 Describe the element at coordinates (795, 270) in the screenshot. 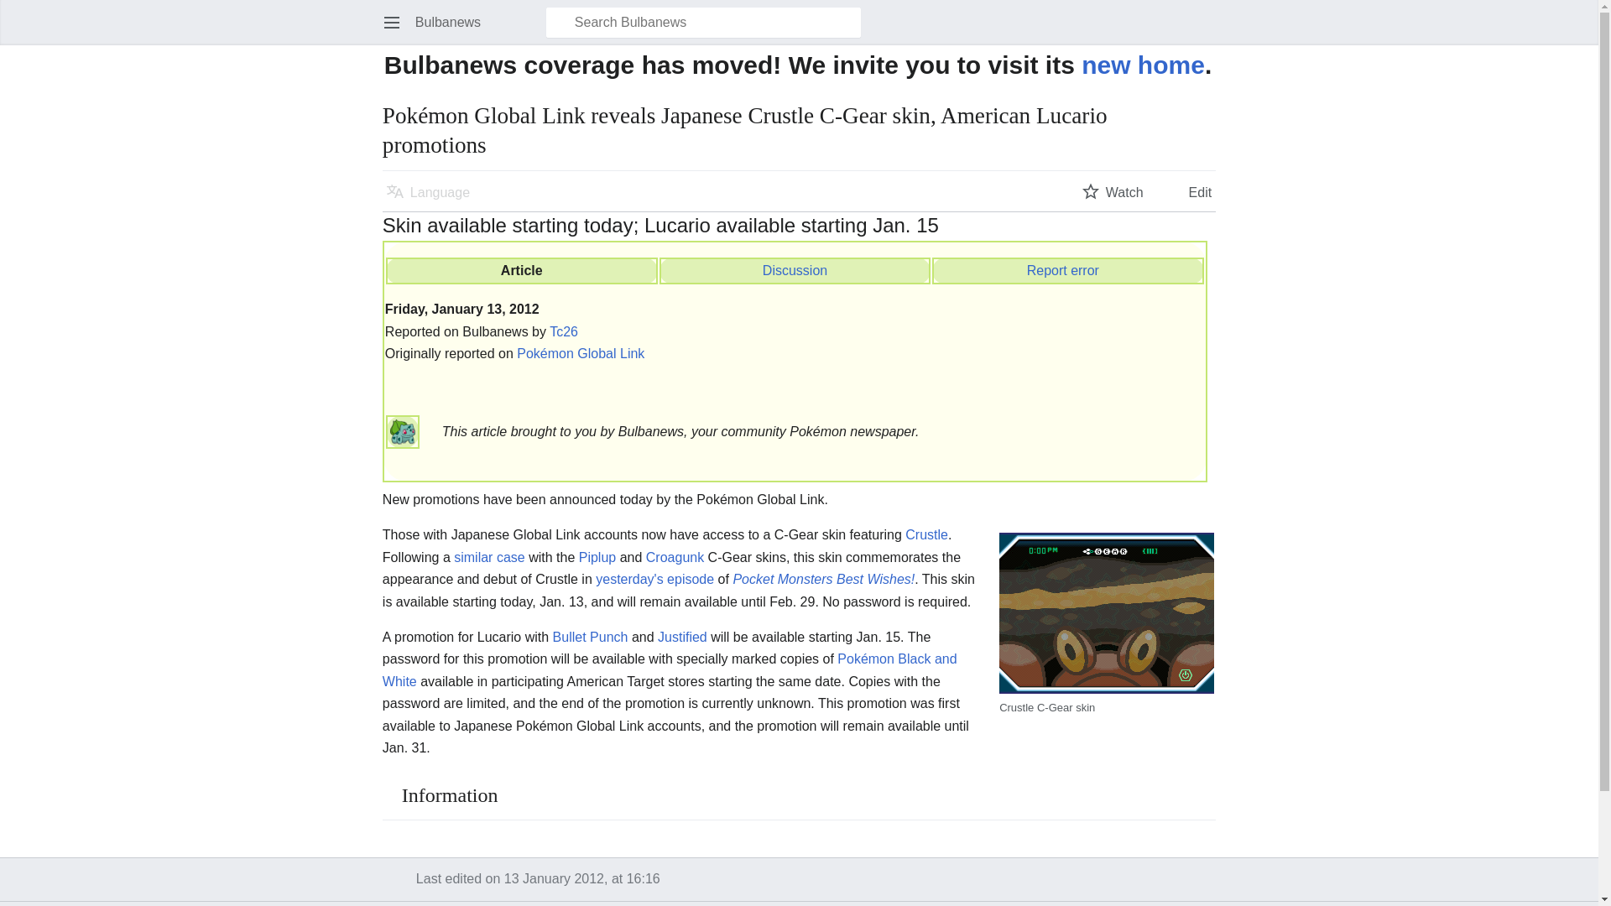

I see `Discussion` at that location.